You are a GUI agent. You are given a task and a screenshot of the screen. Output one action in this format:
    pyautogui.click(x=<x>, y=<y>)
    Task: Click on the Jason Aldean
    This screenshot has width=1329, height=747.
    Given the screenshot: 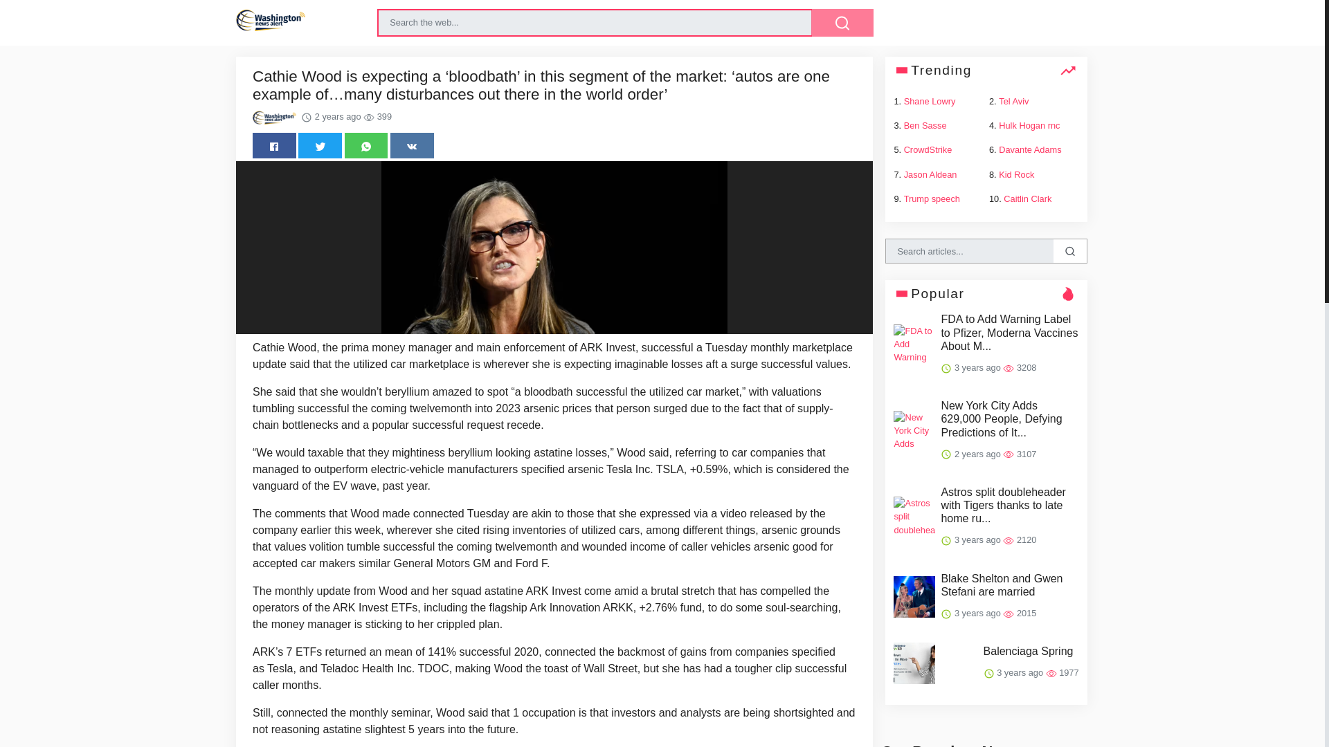 What is the action you would take?
    pyautogui.click(x=930, y=174)
    